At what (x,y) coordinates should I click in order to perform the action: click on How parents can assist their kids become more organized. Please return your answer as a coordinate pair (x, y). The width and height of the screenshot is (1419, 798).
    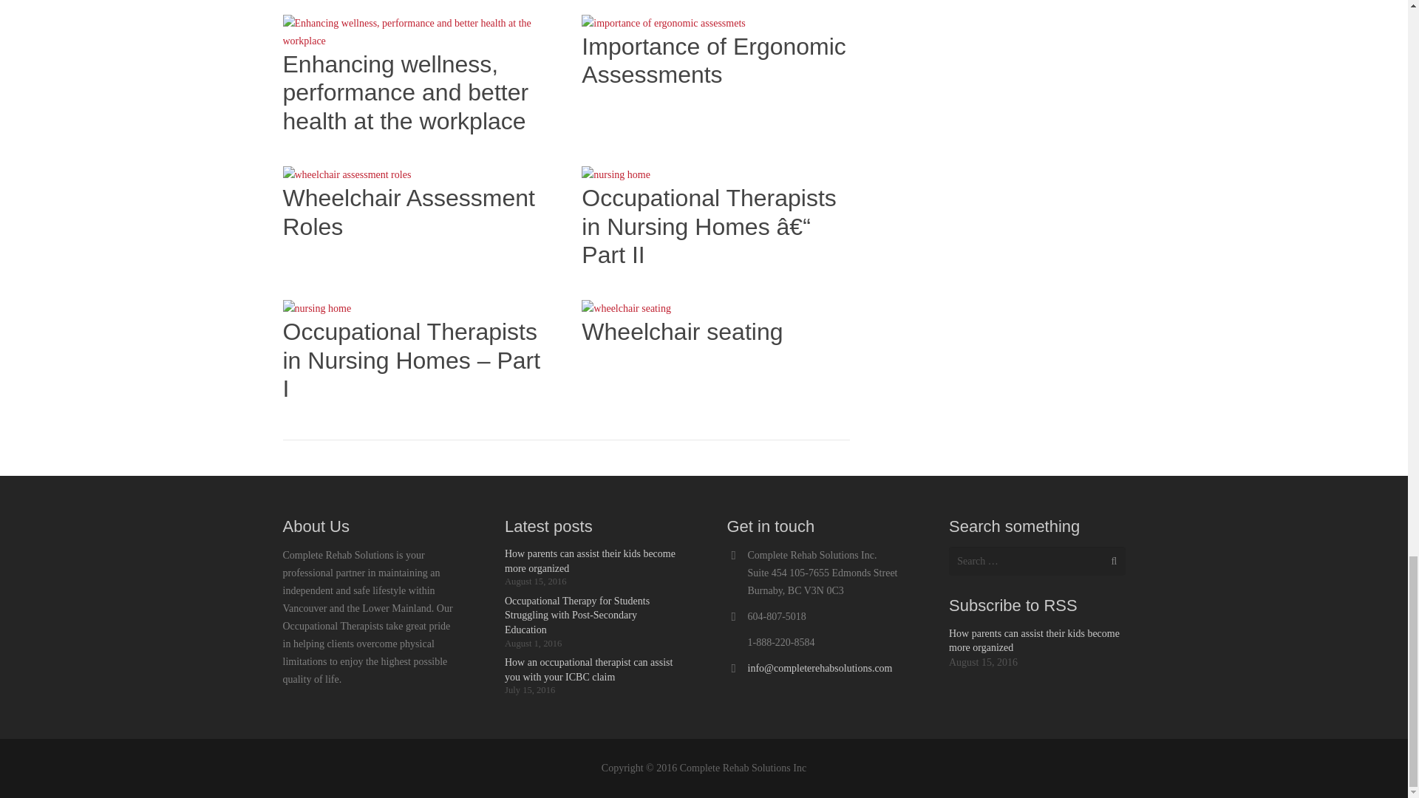
    Looking at the image, I should click on (590, 560).